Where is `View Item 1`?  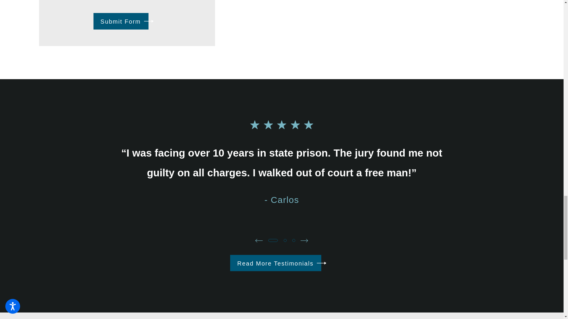 View Item 1 is located at coordinates (273, 240).